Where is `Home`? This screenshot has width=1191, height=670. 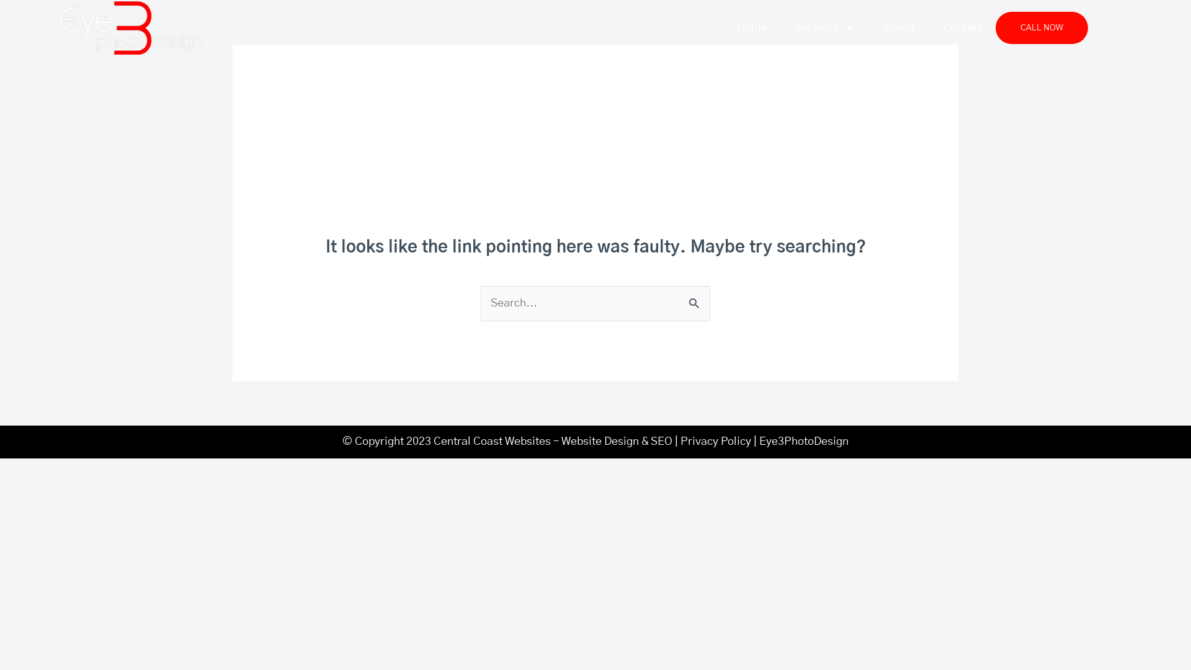 Home is located at coordinates (752, 29).